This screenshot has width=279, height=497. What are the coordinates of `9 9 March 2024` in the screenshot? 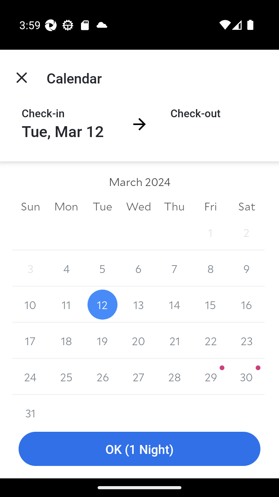 It's located at (246, 269).